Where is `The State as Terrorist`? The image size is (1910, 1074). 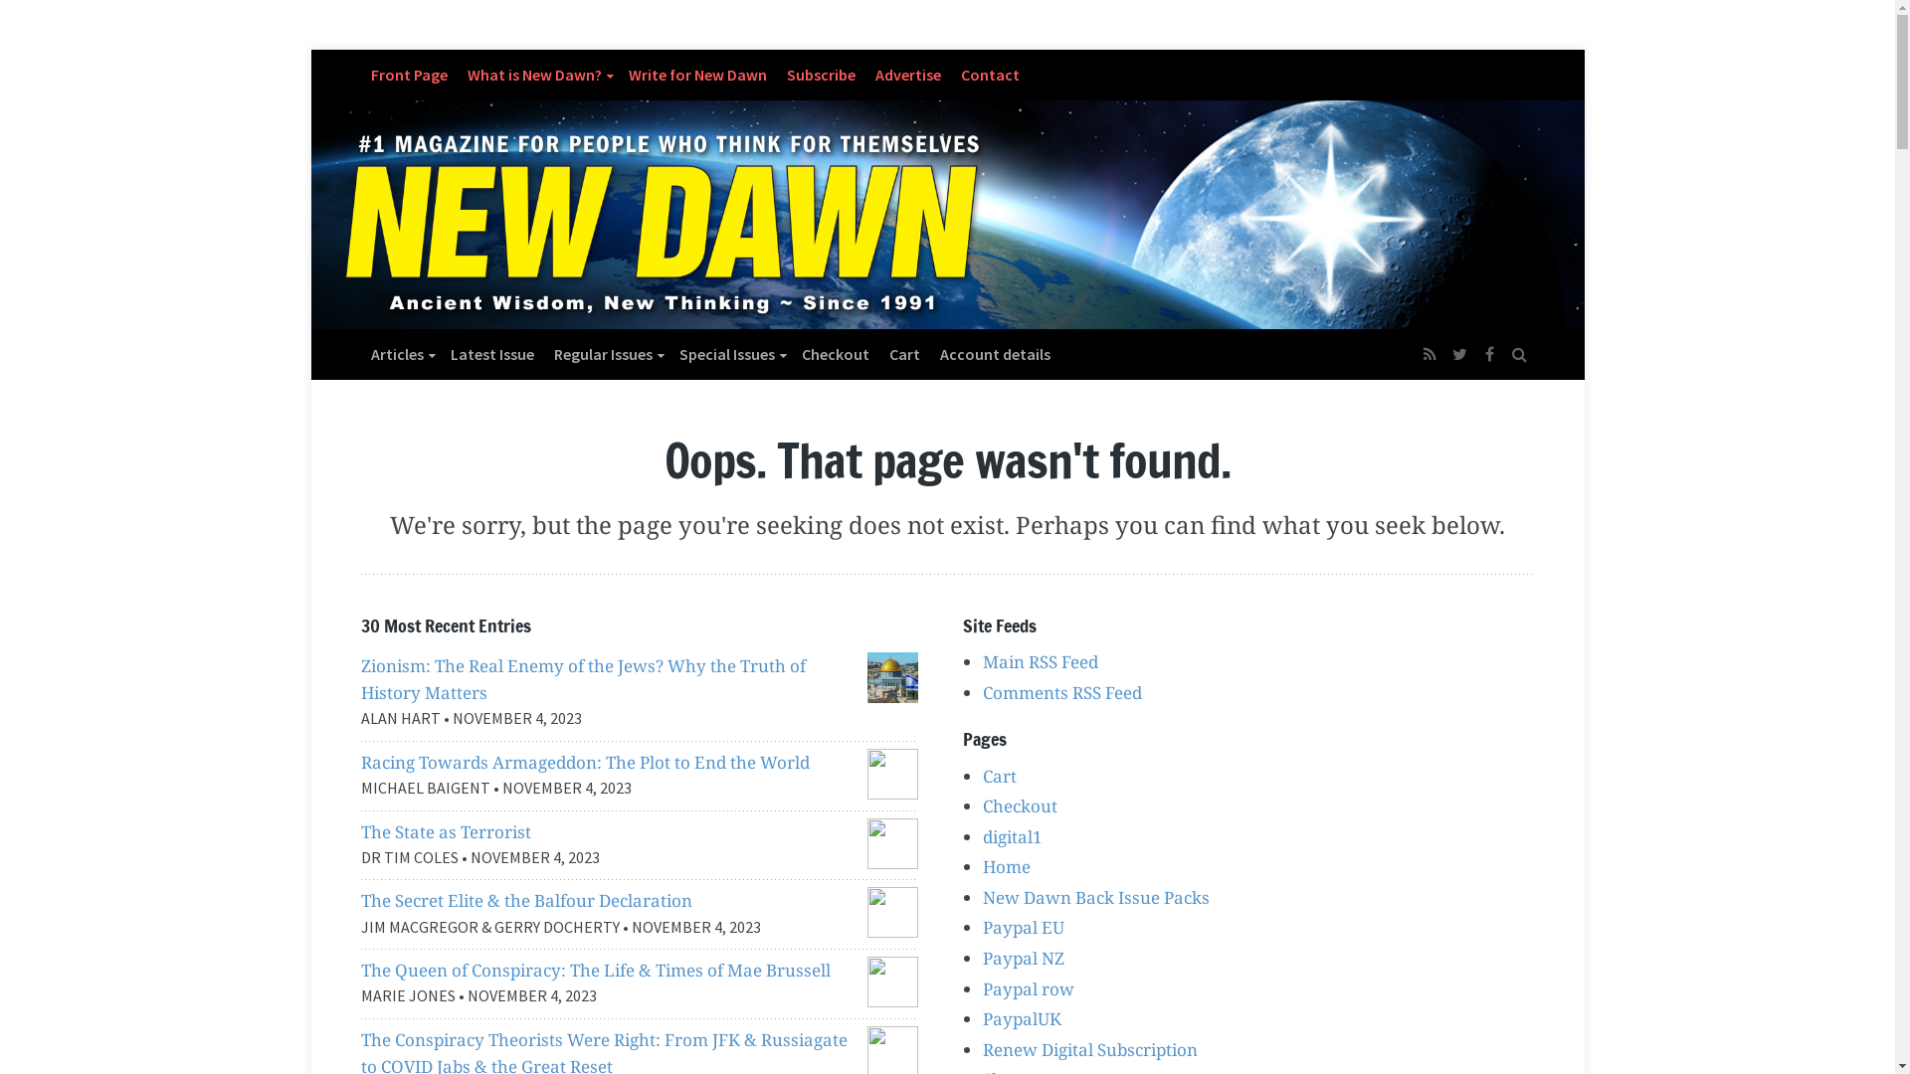 The State as Terrorist is located at coordinates (446, 831).